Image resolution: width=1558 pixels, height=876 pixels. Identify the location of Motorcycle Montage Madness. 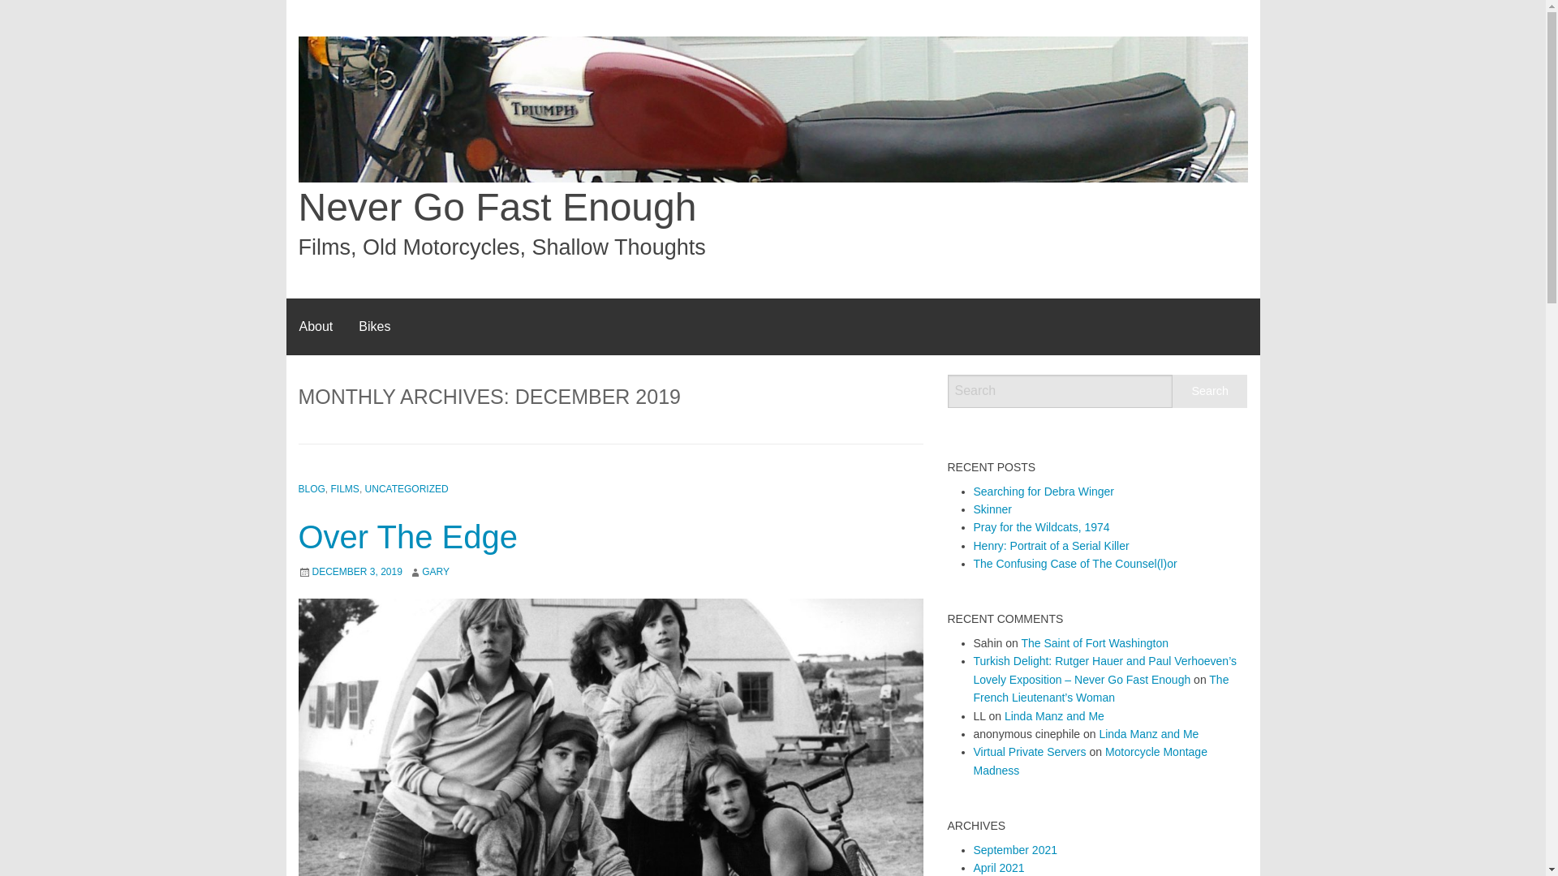
(1091, 761).